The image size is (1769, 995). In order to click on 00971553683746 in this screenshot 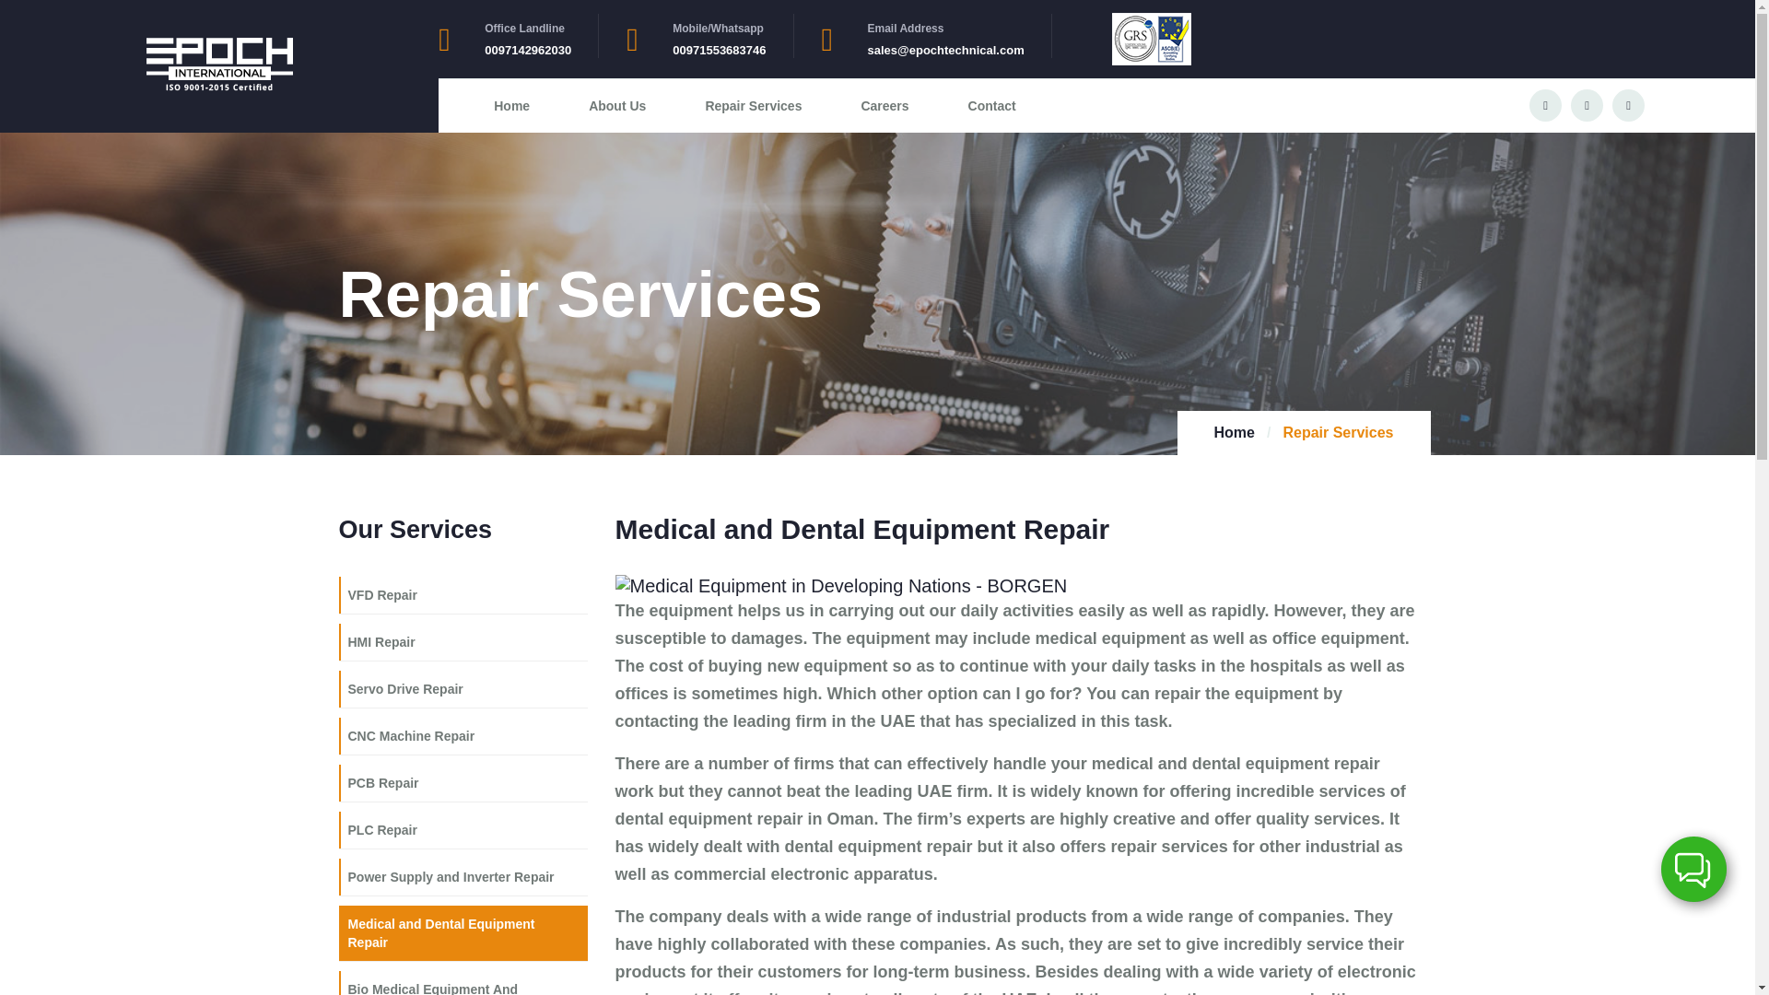, I will do `click(719, 50)`.